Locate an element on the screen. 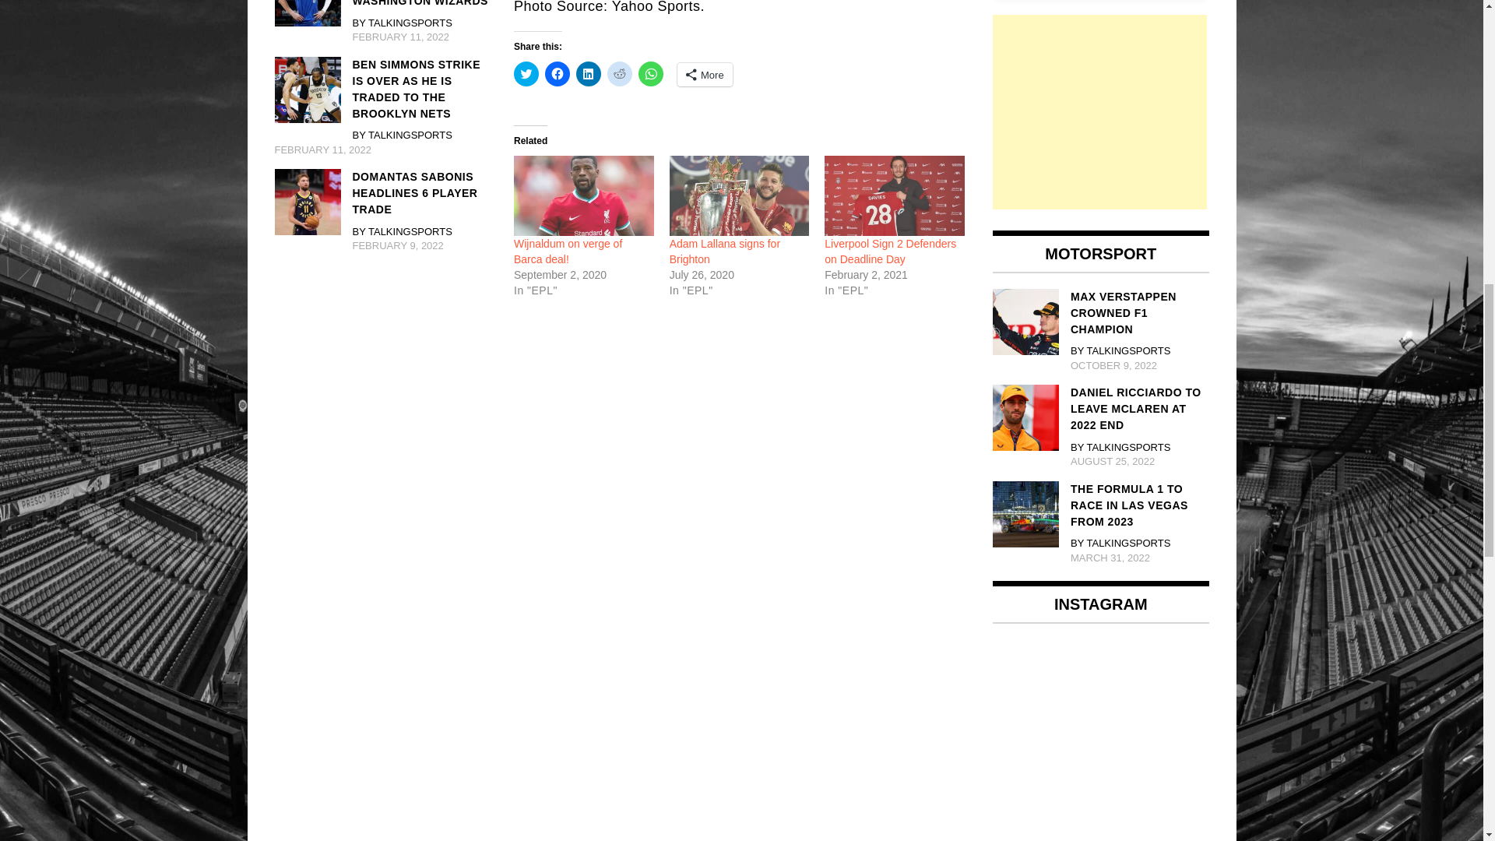 The image size is (1495, 841). Click to share on Reddit is located at coordinates (620, 73).